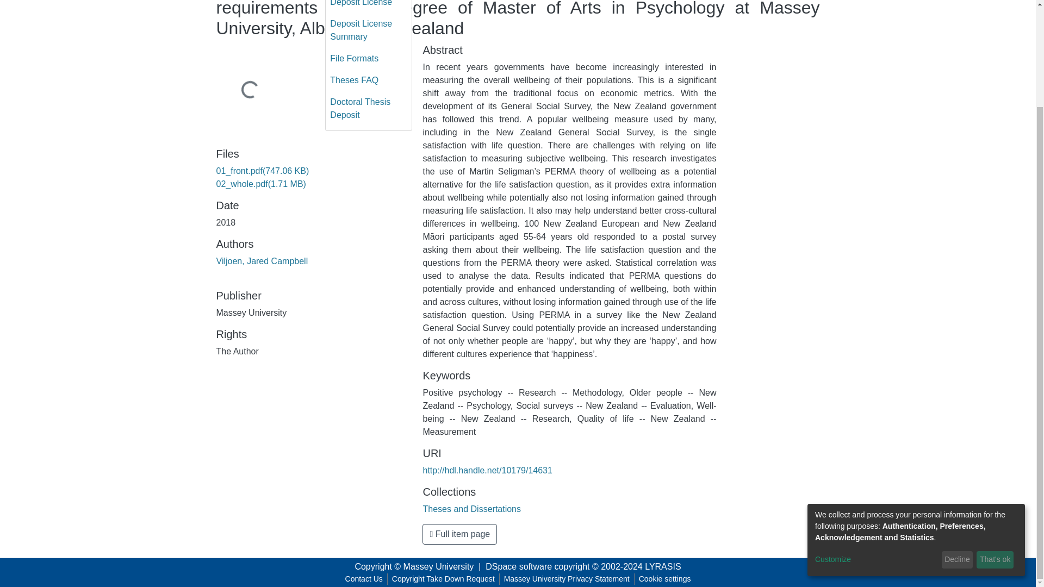 The image size is (1044, 587). I want to click on Theses and Dissertations, so click(472, 509).